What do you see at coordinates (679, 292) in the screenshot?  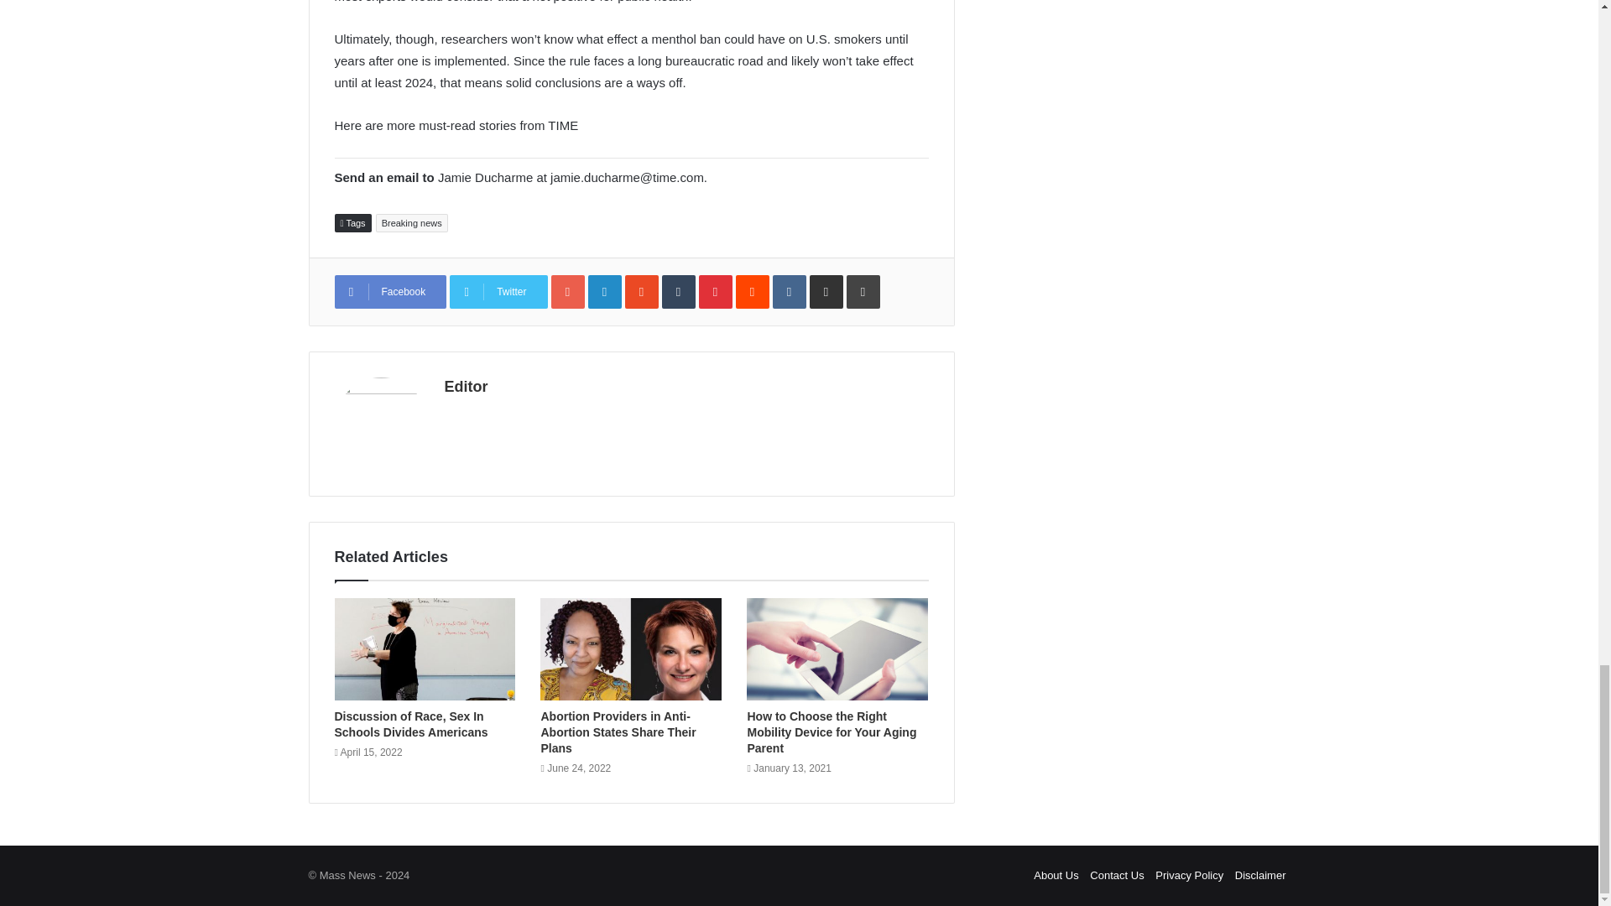 I see `Tumblr` at bounding box center [679, 292].